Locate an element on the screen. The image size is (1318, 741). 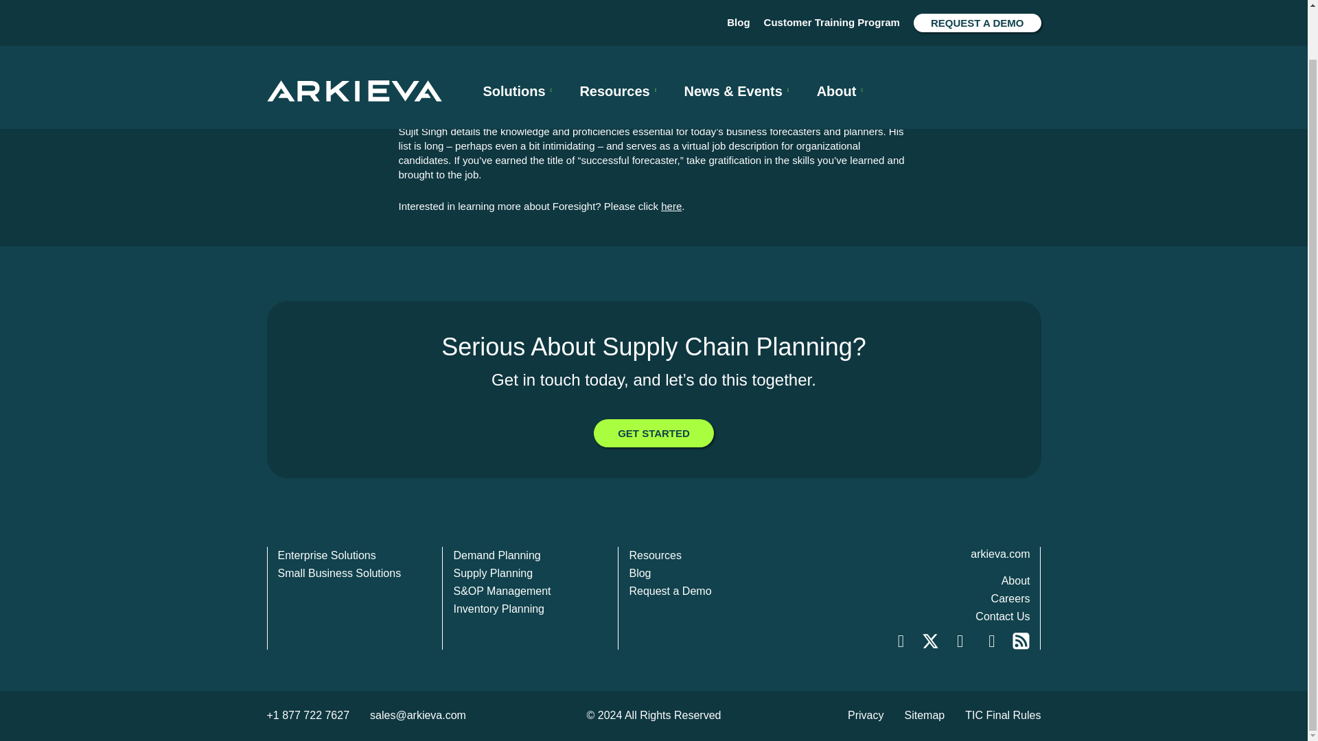
Resources is located at coordinates (617, 36).